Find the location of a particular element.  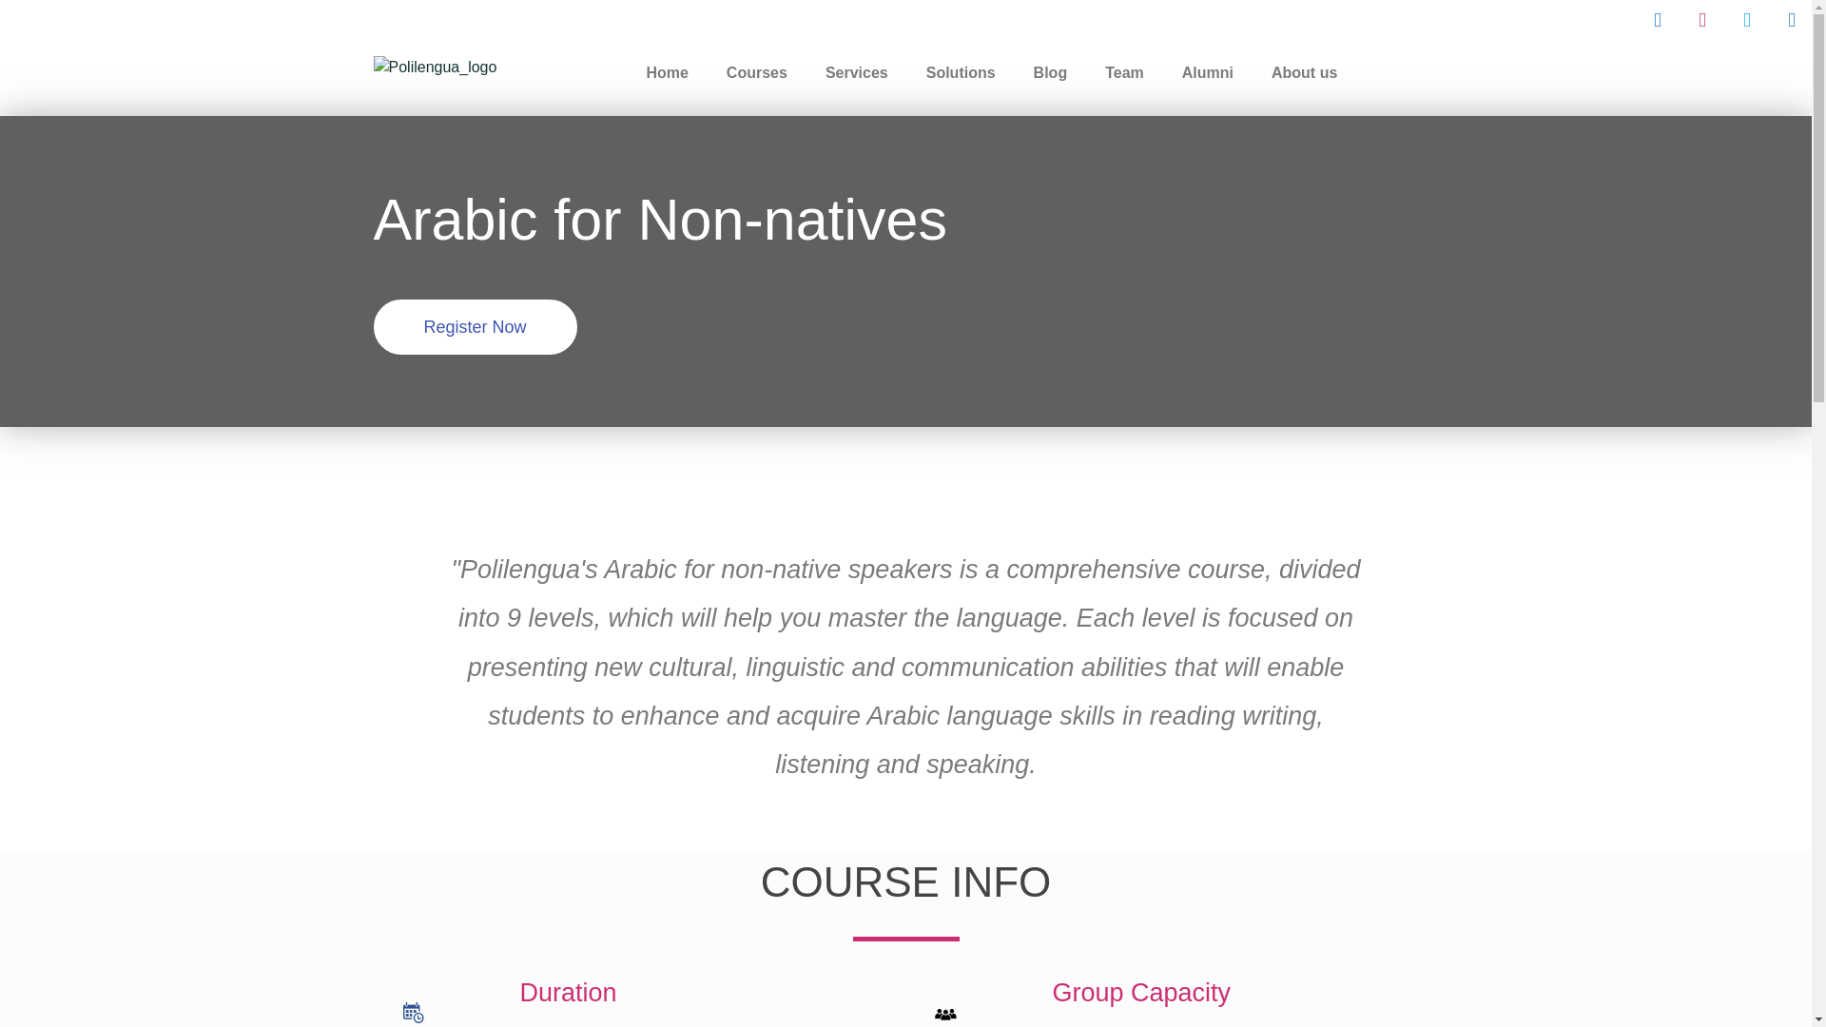

About us is located at coordinates (1304, 72).